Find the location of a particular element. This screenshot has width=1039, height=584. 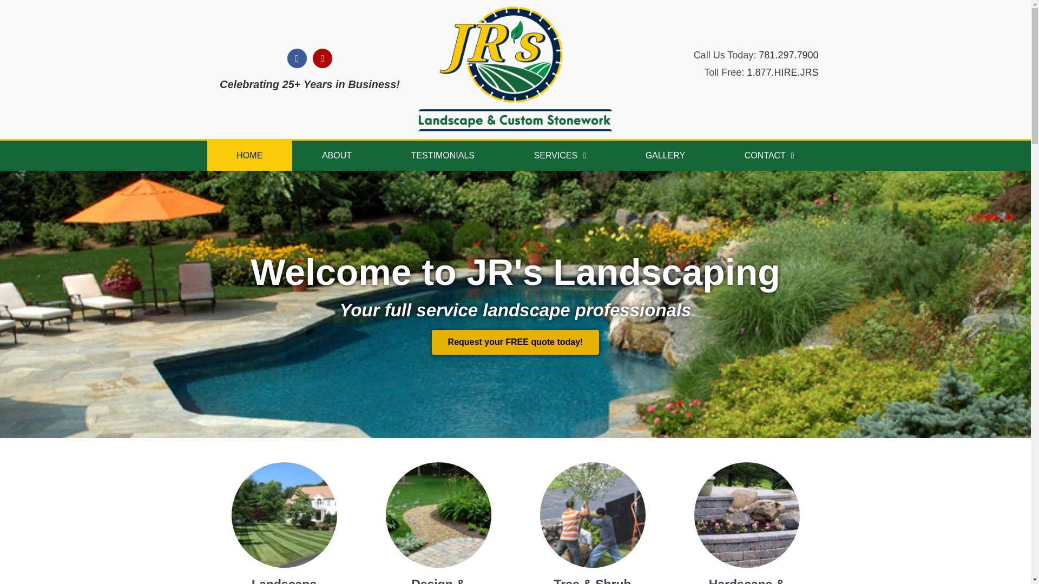

HOME is located at coordinates (249, 156).